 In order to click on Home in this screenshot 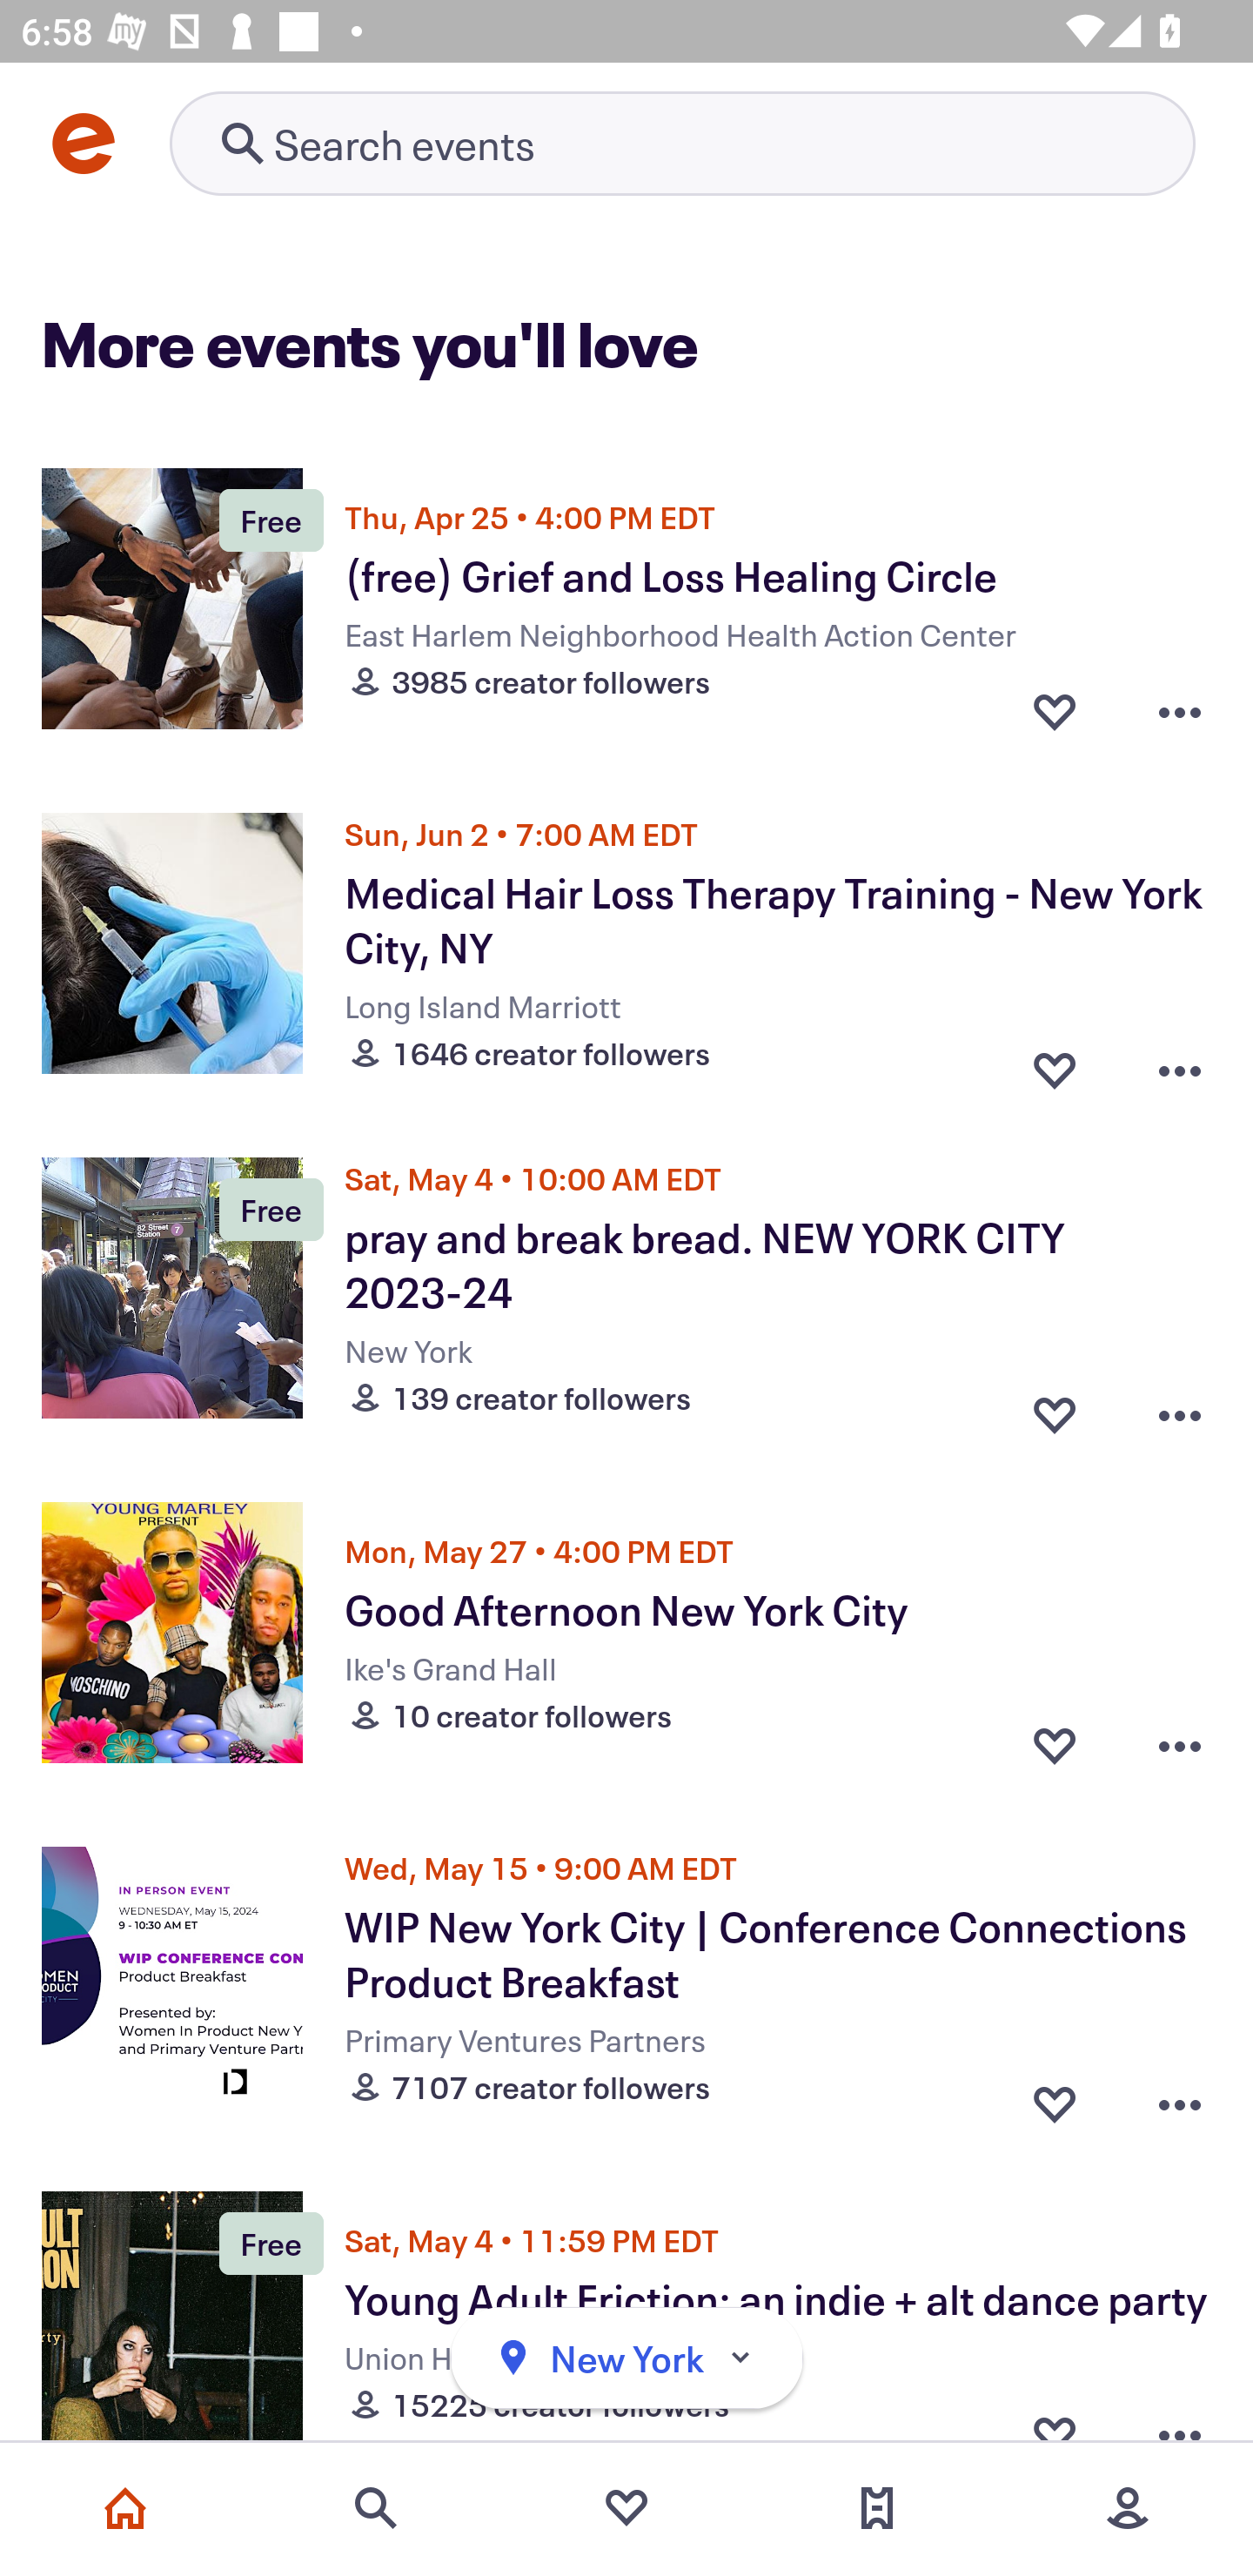, I will do `click(125, 2508)`.